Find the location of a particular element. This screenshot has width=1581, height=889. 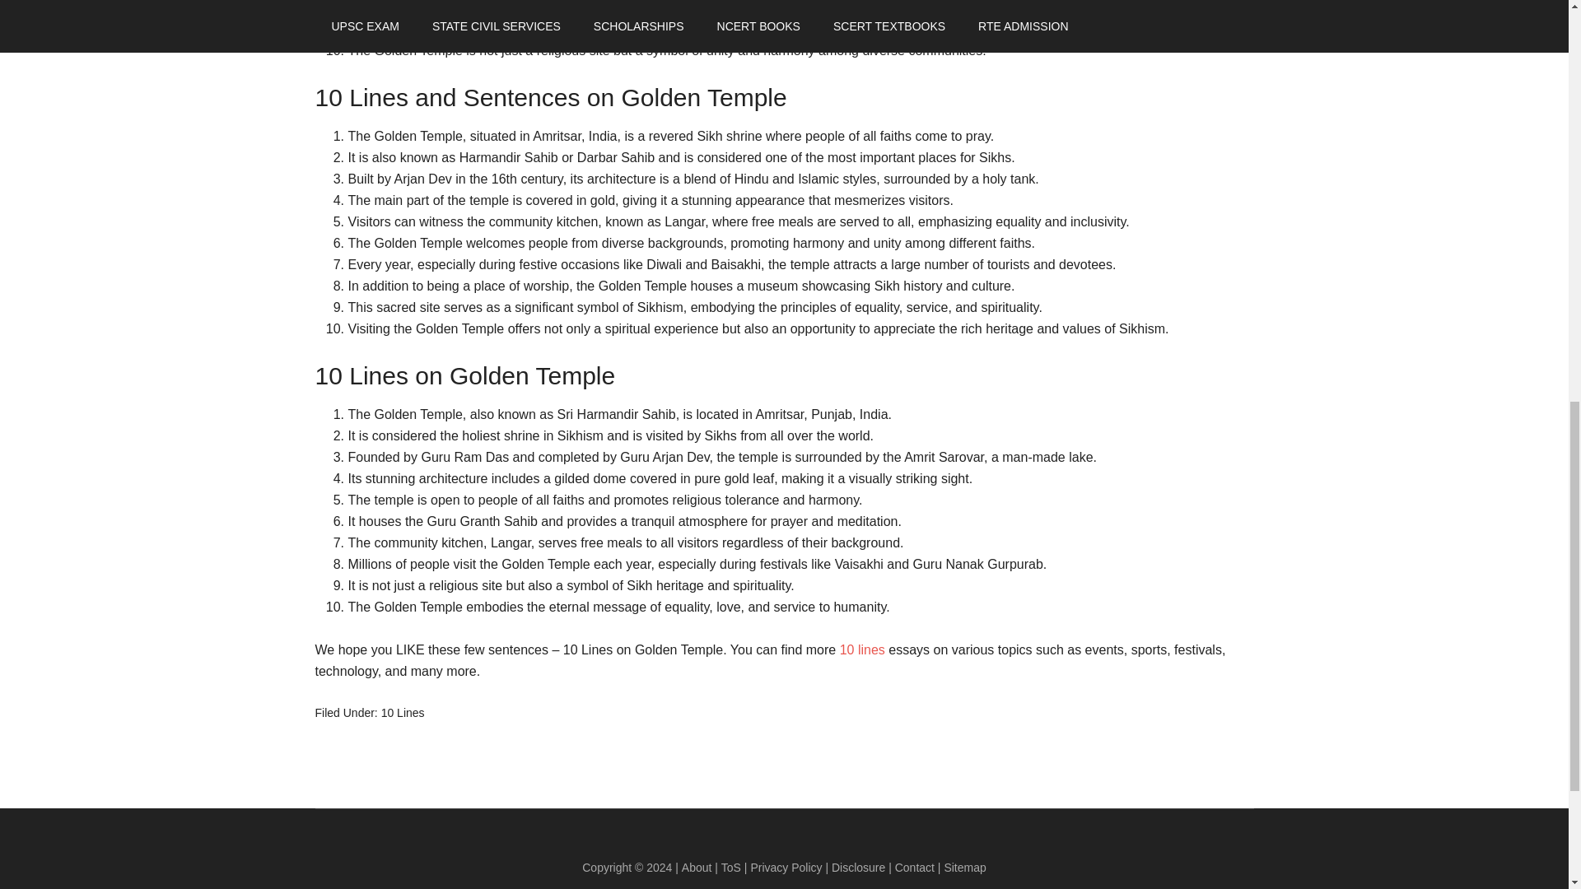

10 lines is located at coordinates (862, 649).